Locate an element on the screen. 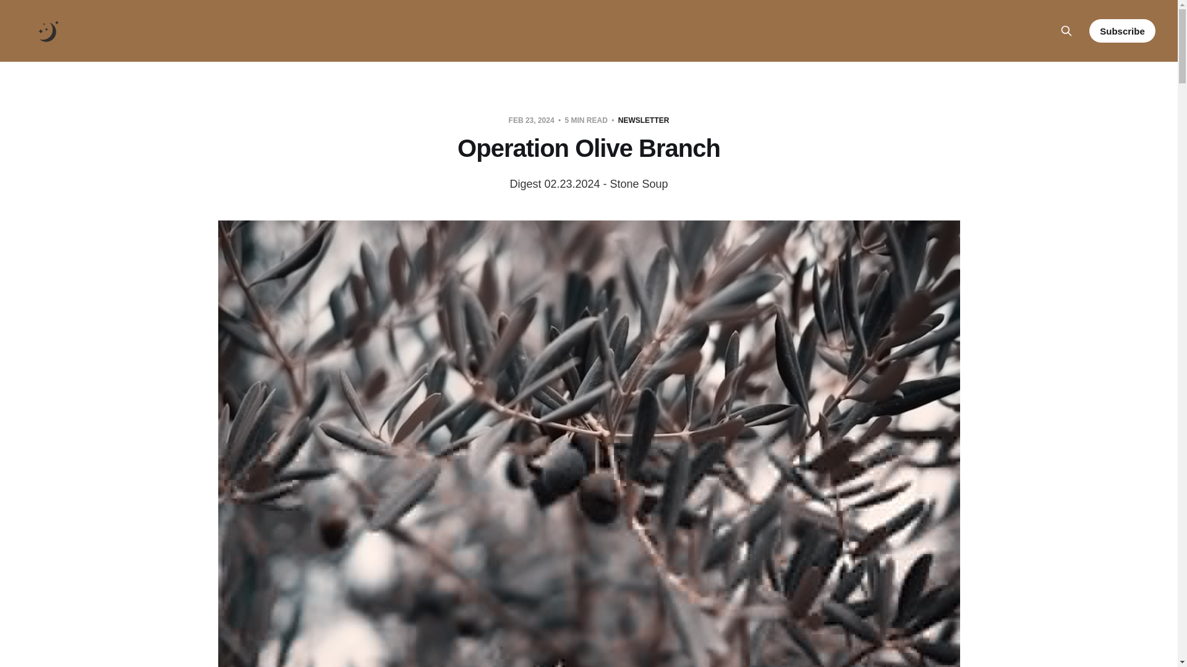 The width and height of the screenshot is (1187, 667). NEWSLETTER is located at coordinates (644, 120).